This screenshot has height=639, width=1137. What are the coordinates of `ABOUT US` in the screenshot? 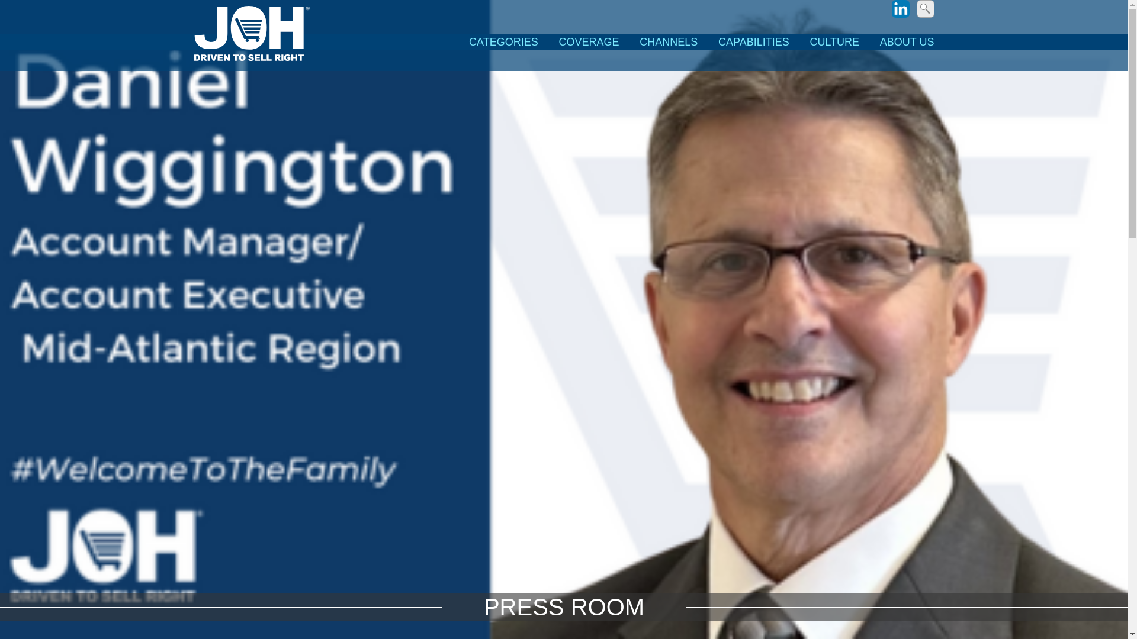 It's located at (902, 43).